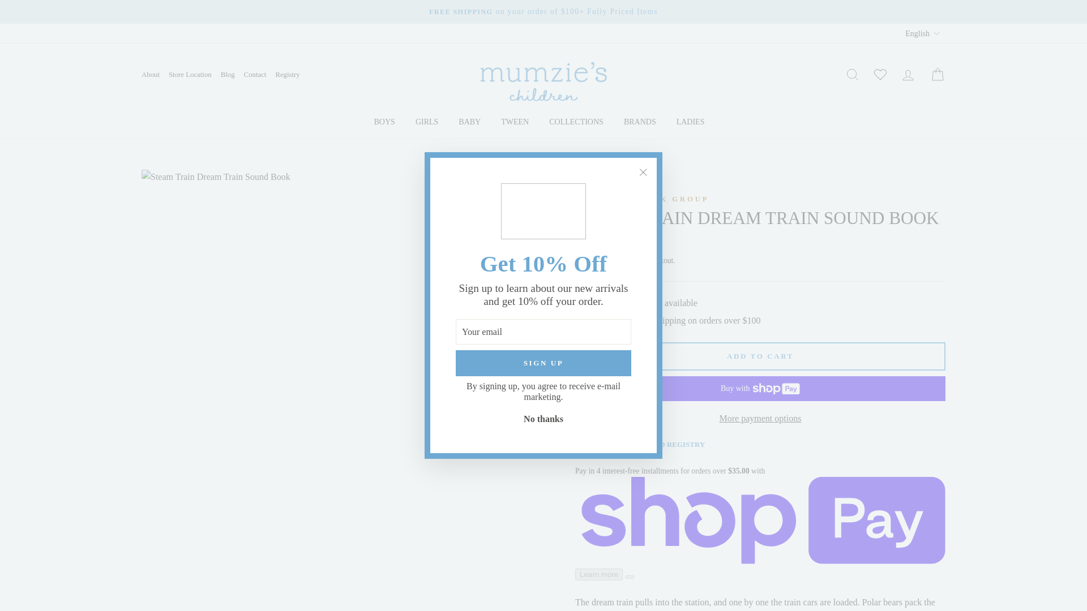 The width and height of the screenshot is (1087, 611). Describe the element at coordinates (642, 199) in the screenshot. I see `Hachette Book Group` at that location.